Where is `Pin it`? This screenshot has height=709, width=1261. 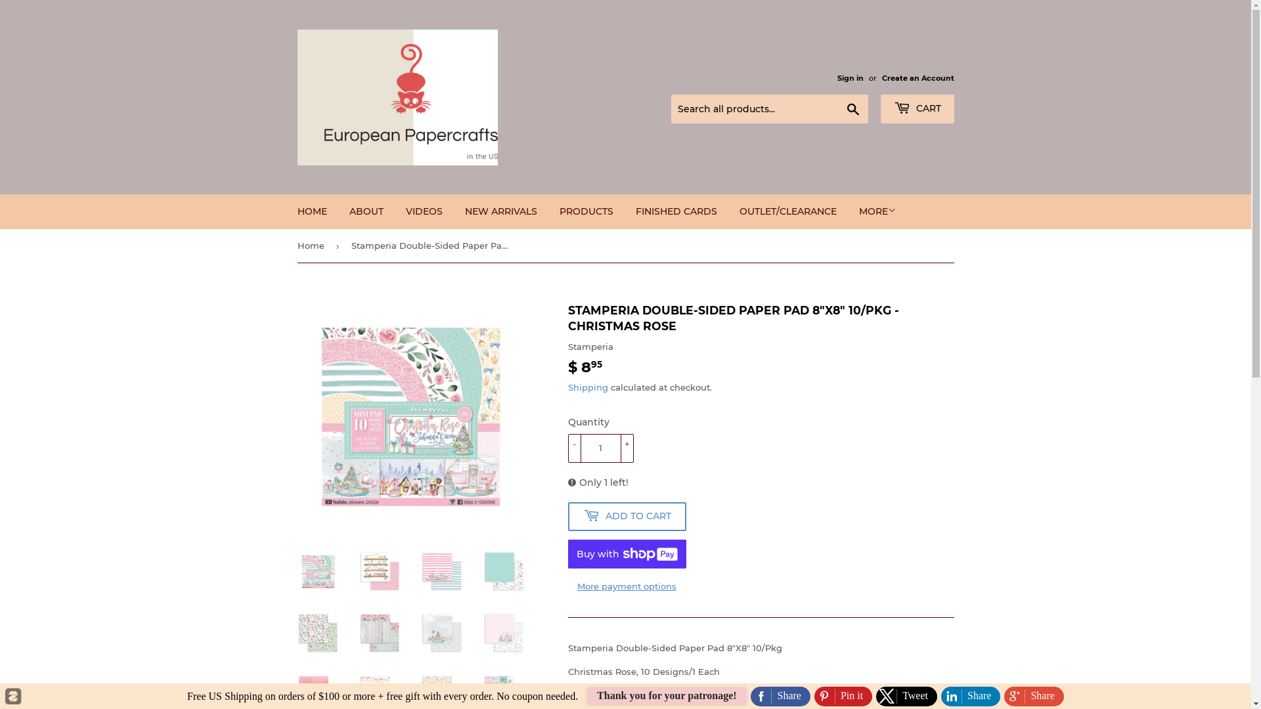
Pin it is located at coordinates (843, 697).